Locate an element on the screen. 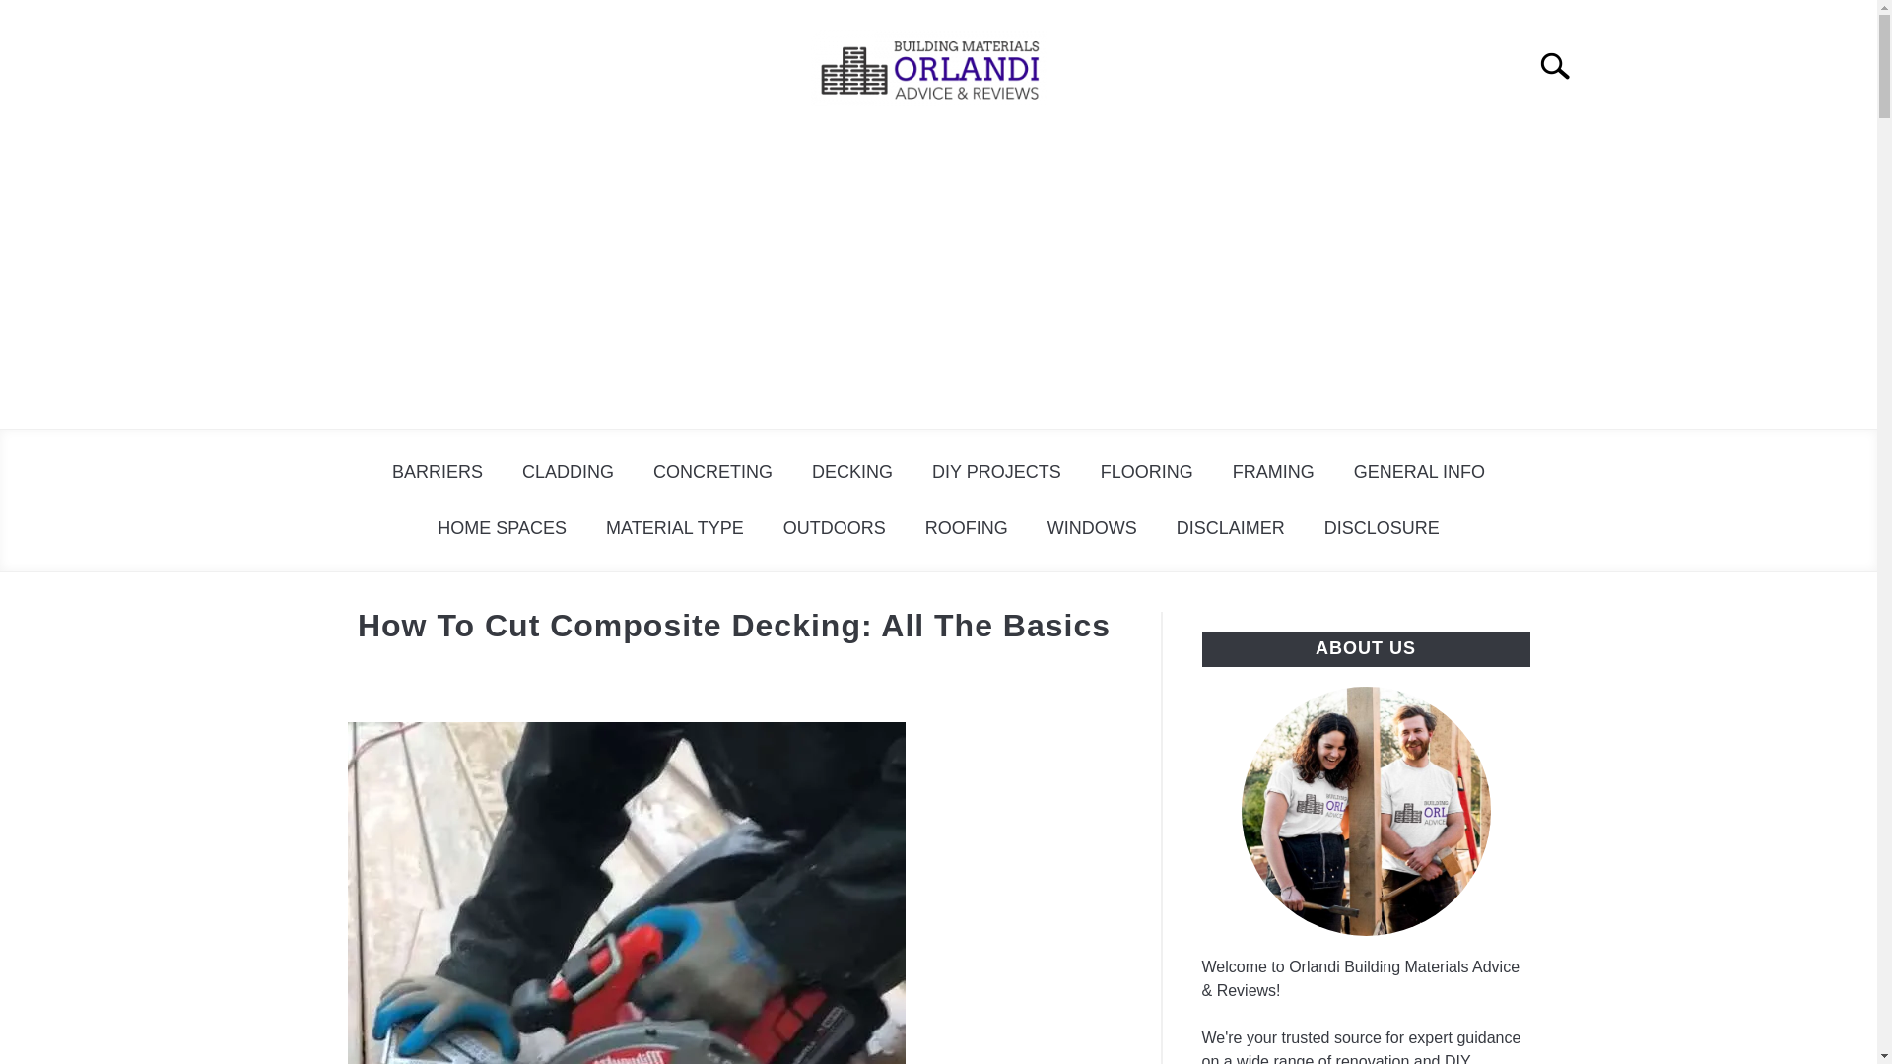  MATERIAL TYPE is located at coordinates (675, 528).